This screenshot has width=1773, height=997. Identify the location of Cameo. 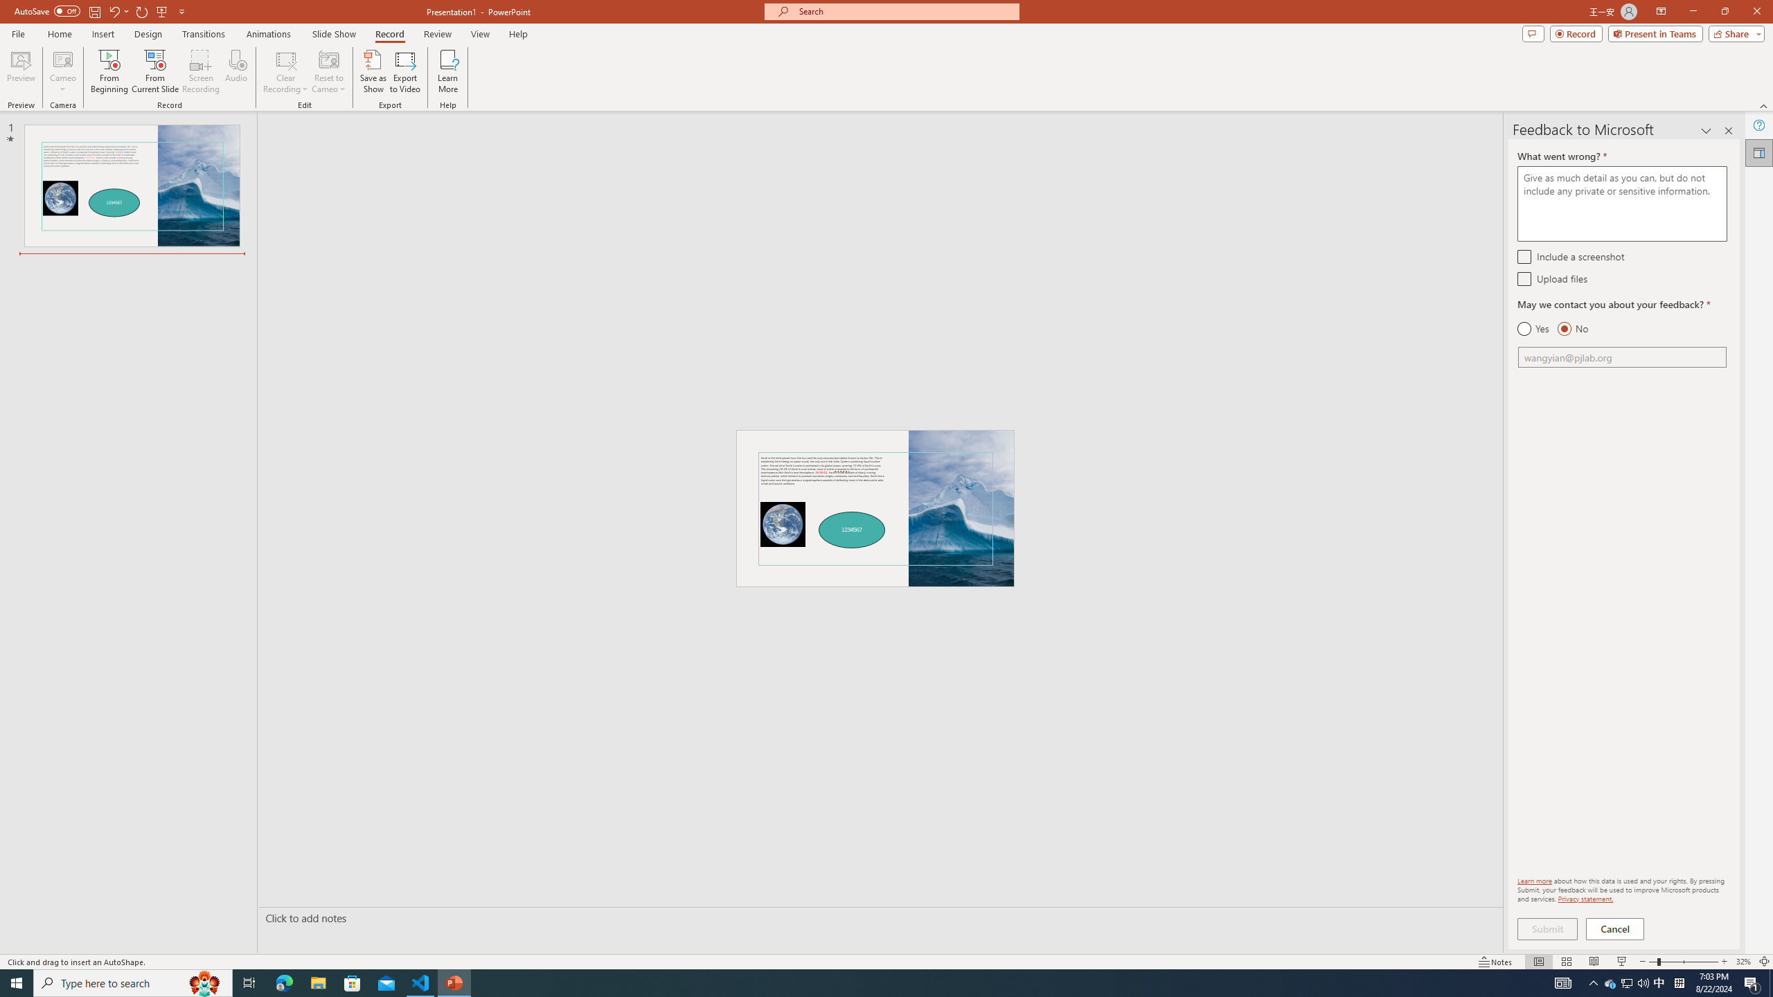
(62, 71).